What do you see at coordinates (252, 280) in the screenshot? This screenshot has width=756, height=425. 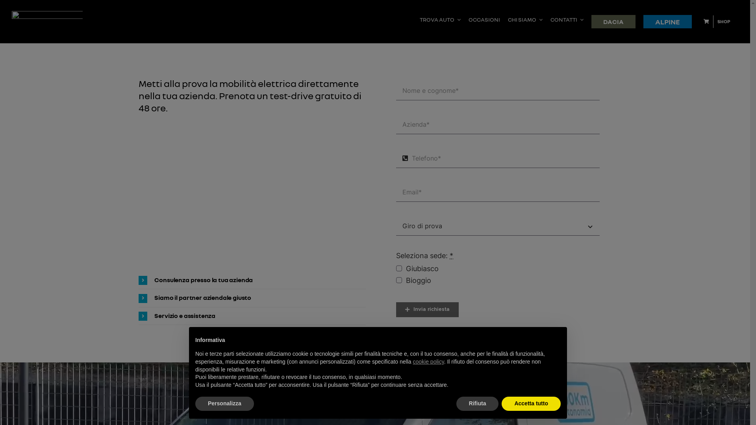 I see `Consulenza presso la tua azienda` at bounding box center [252, 280].